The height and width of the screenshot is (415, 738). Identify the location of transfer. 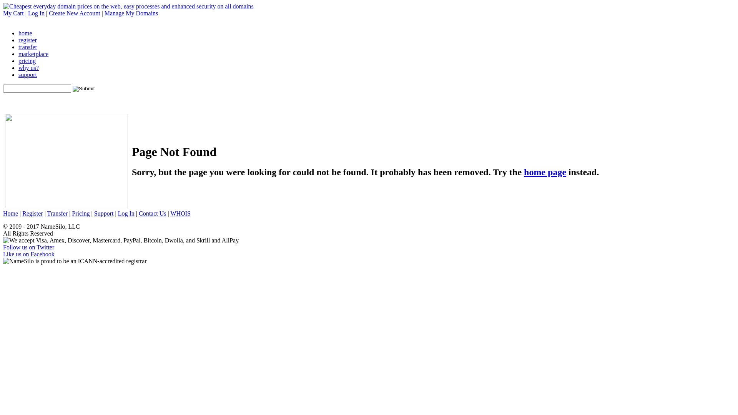
(28, 47).